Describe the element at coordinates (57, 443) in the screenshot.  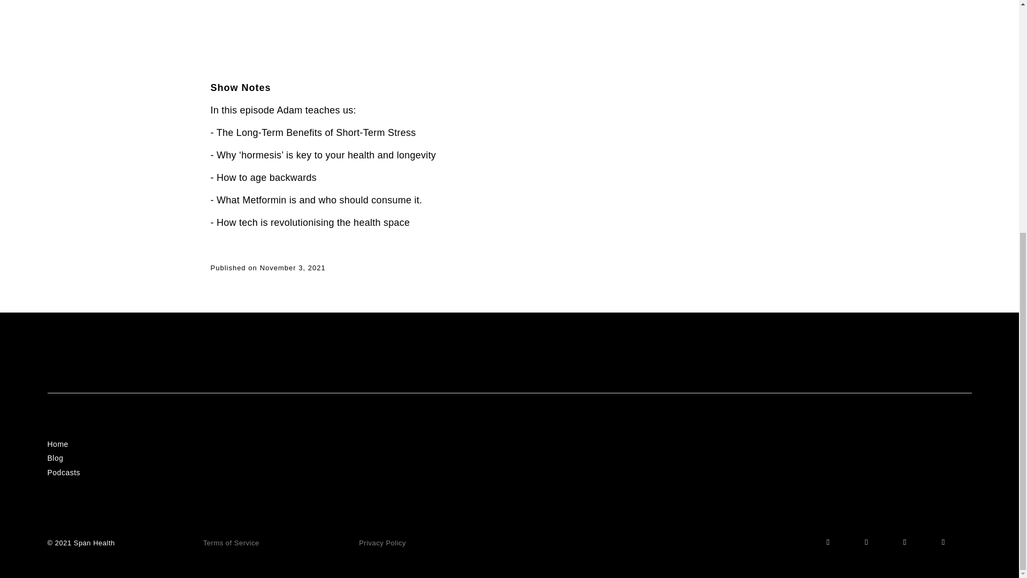
I see `Home` at that location.